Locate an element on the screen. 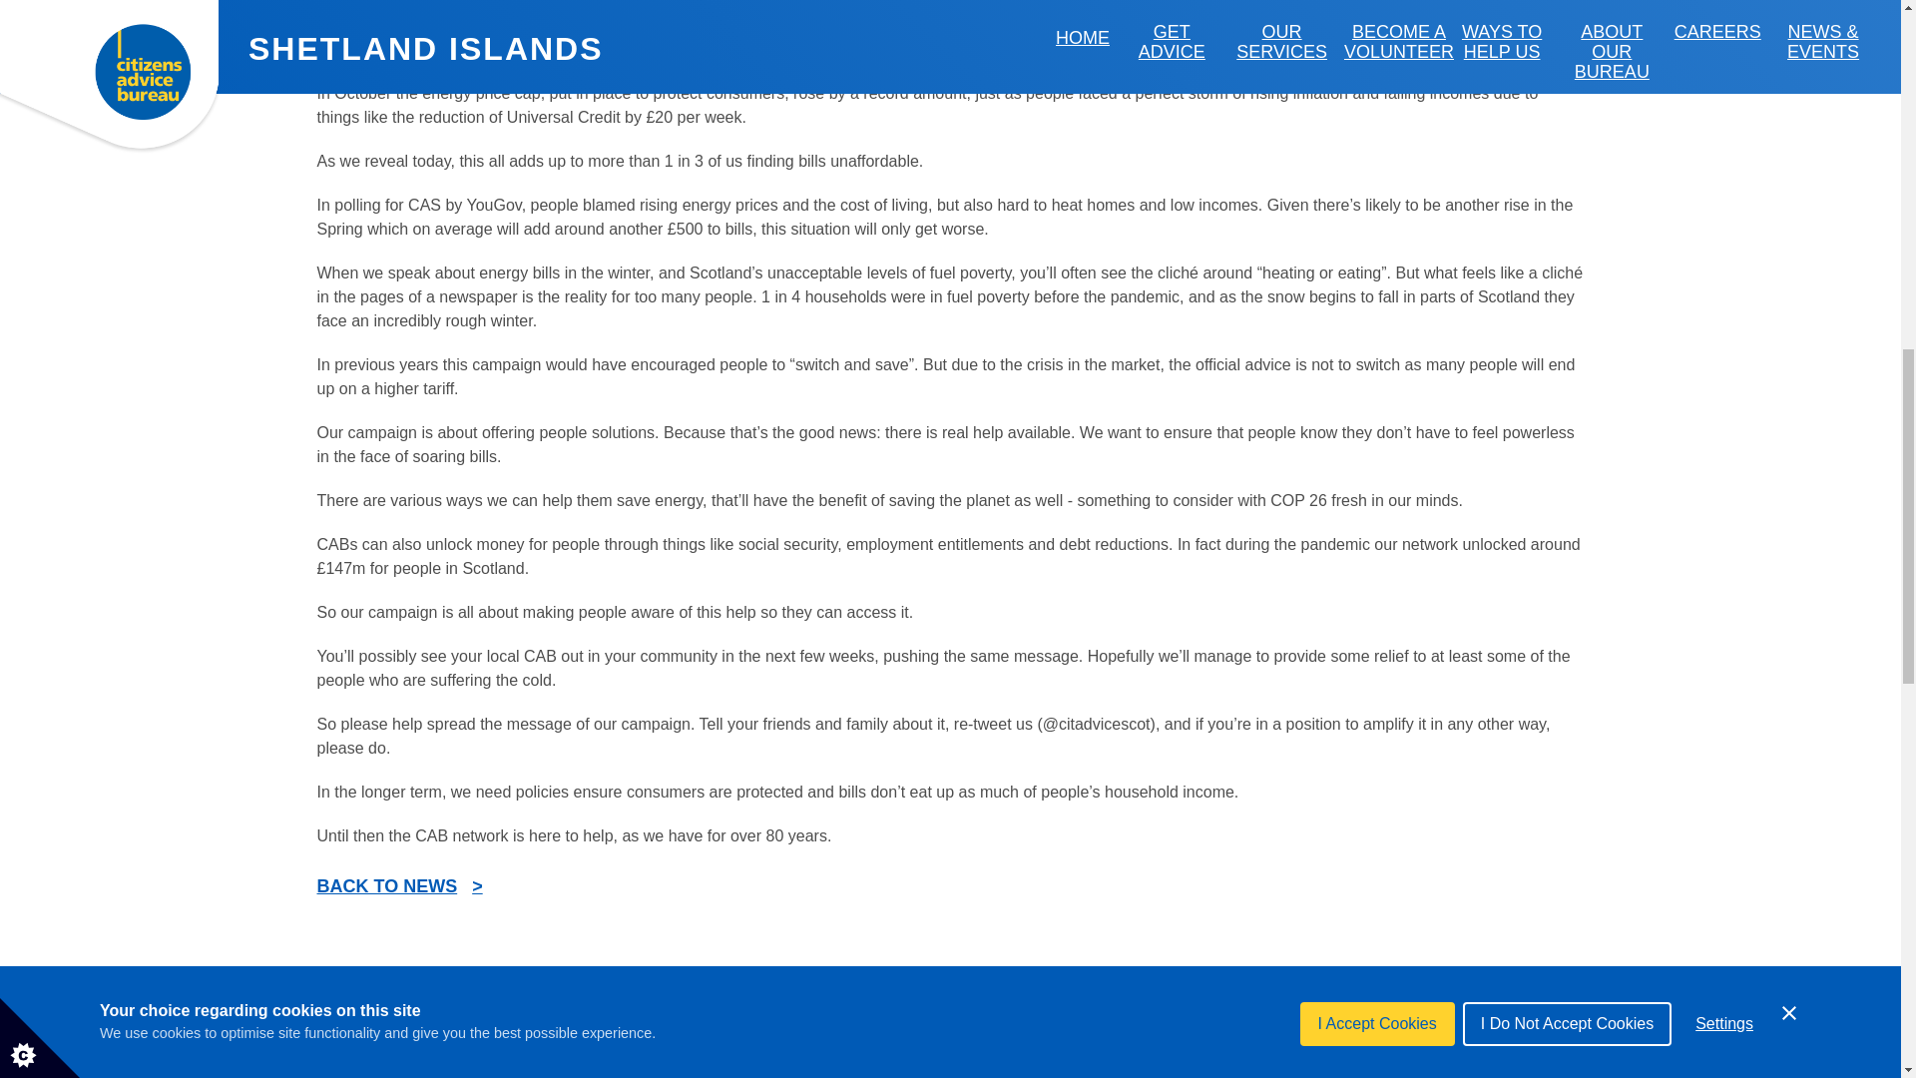 This screenshot has height=1078, width=1916. BACK TO NEWS is located at coordinates (399, 886).